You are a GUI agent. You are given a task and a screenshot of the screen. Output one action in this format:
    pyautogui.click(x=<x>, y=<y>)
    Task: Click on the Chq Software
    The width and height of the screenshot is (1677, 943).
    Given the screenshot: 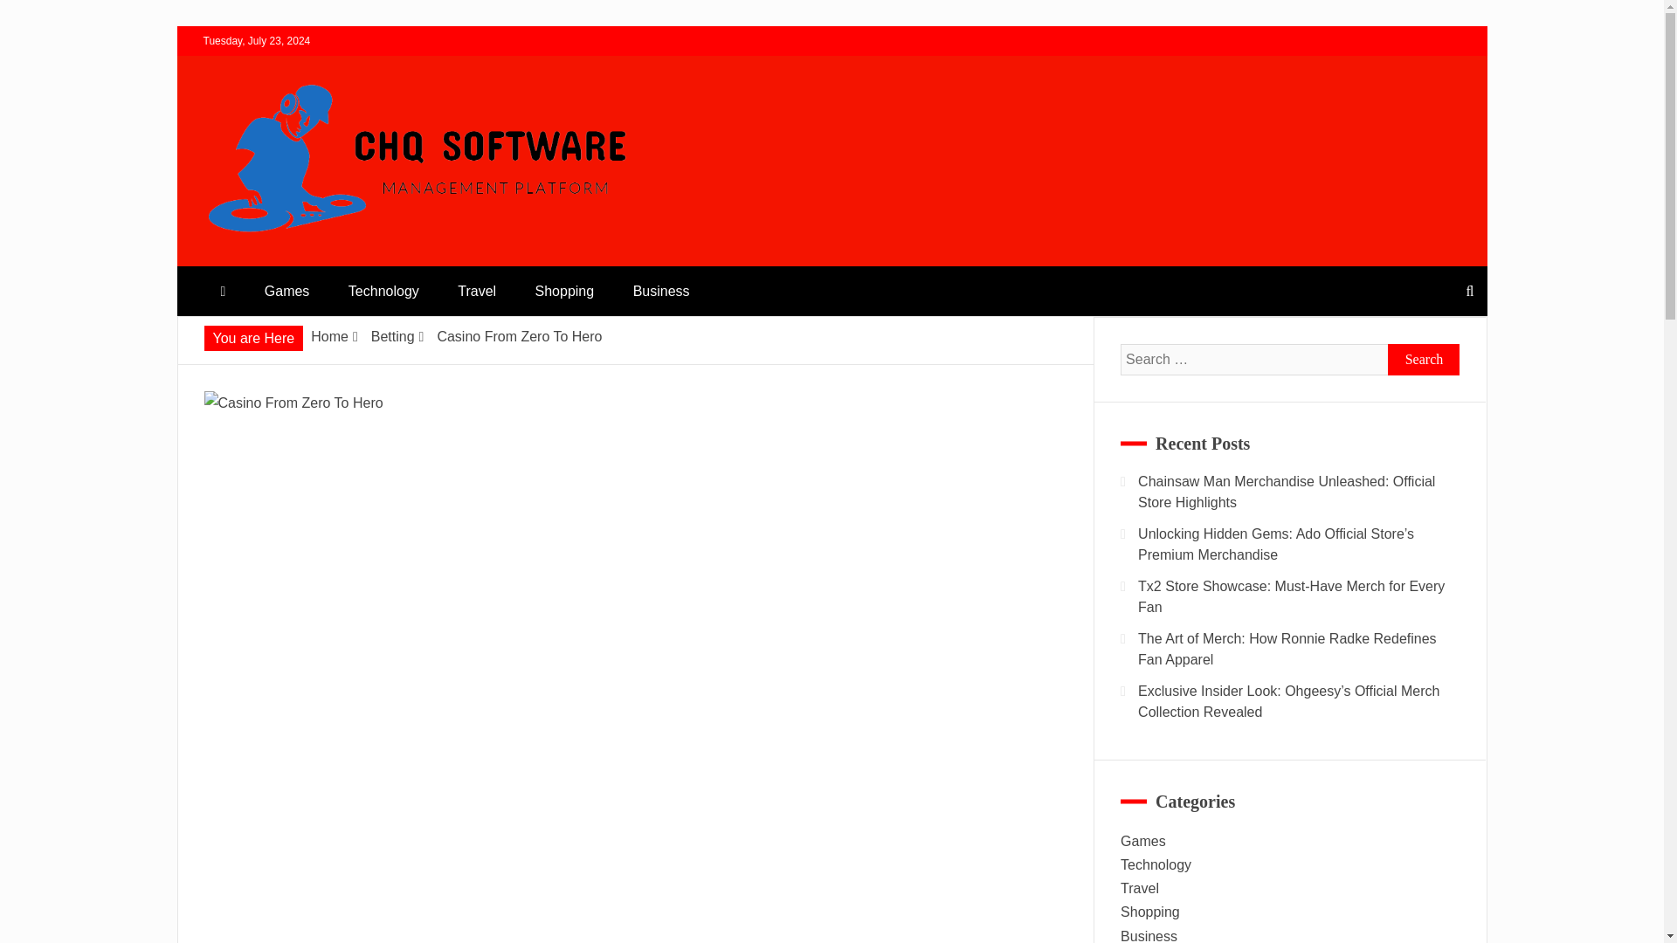 What is the action you would take?
    pyautogui.click(x=295, y=258)
    